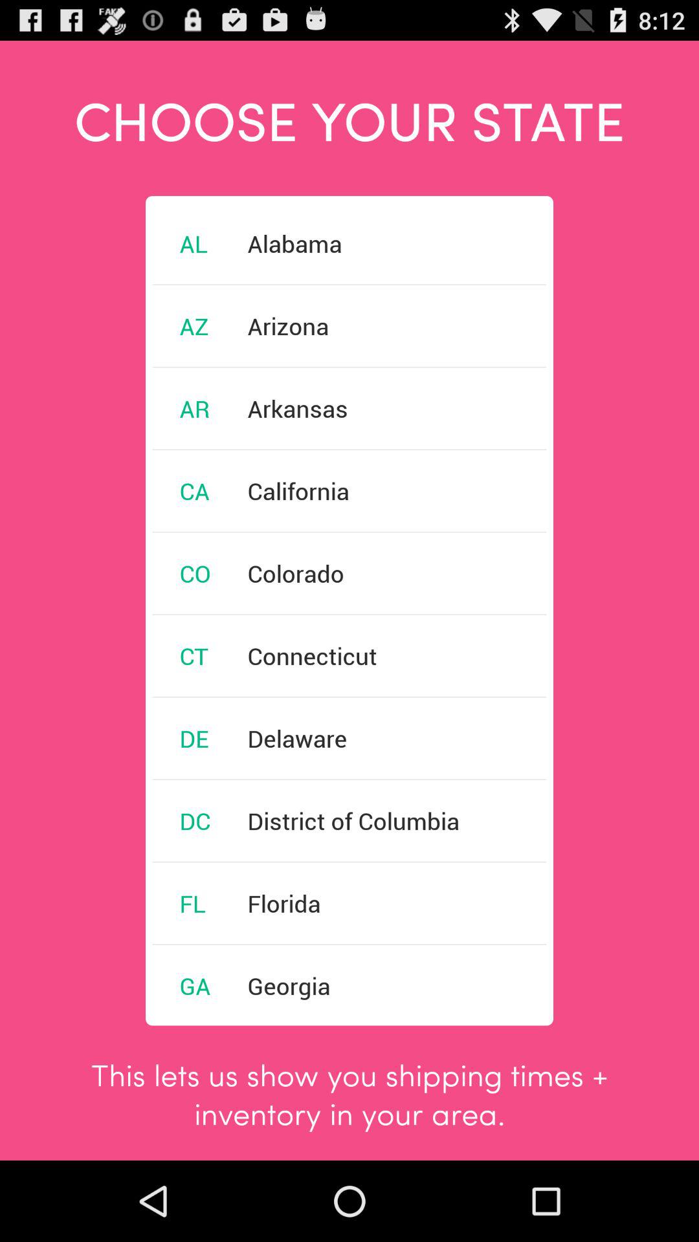 Image resolution: width=699 pixels, height=1242 pixels. I want to click on open the icon above ca item, so click(194, 408).